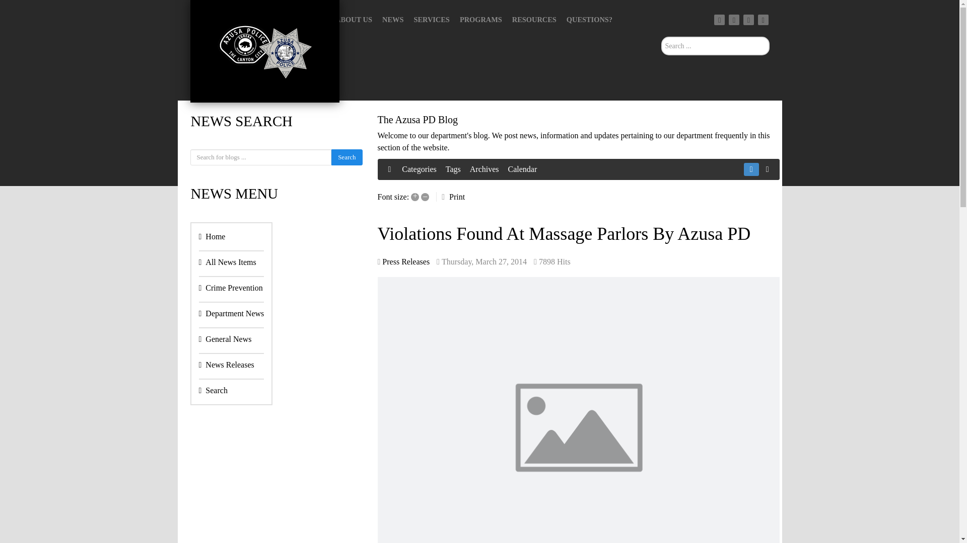 The image size is (967, 543). I want to click on Categories, so click(419, 169).